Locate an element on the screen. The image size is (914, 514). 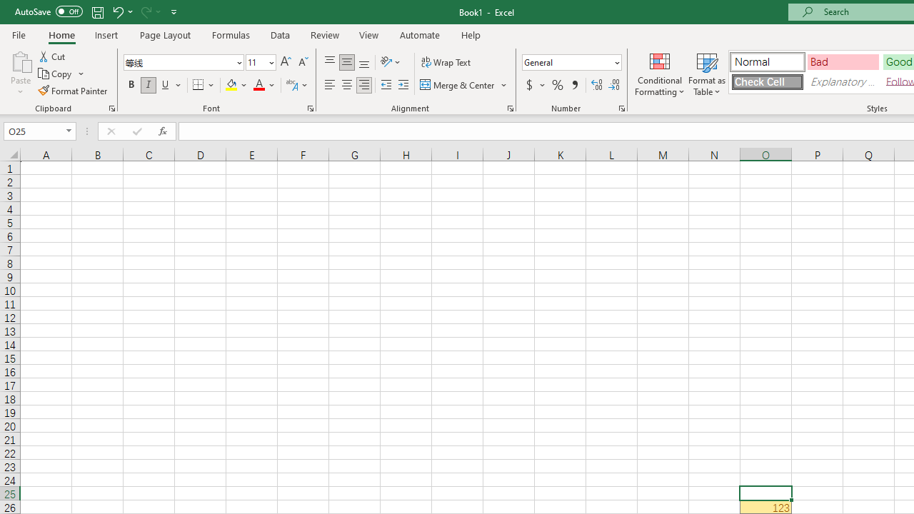
Underline is located at coordinates (171, 86).